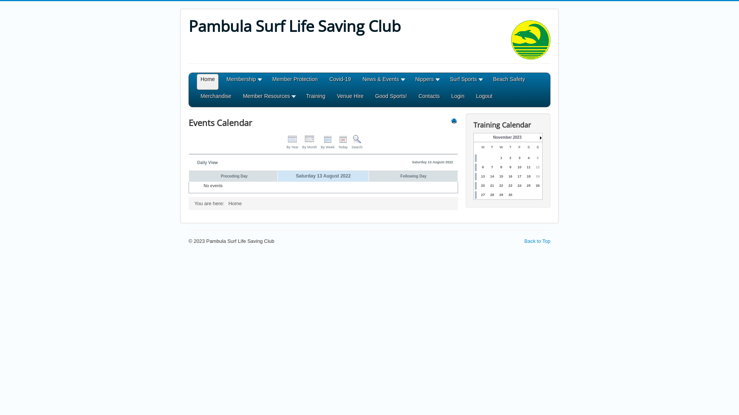  What do you see at coordinates (510, 195) in the screenshot?
I see `30` at bounding box center [510, 195].